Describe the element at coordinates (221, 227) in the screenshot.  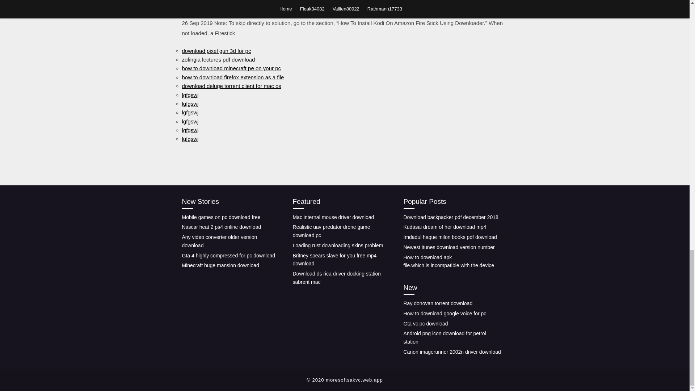
I see `Nascar heat 2 ps4 online download` at that location.